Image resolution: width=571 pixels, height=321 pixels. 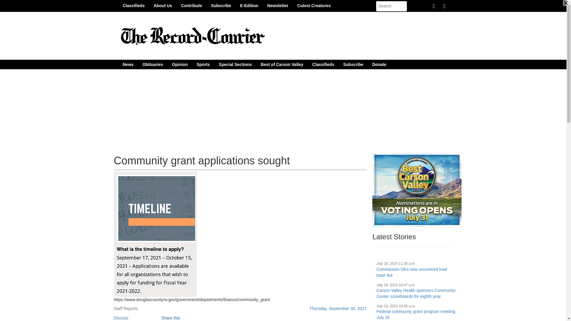 I want to click on E-Edition, so click(x=249, y=5).